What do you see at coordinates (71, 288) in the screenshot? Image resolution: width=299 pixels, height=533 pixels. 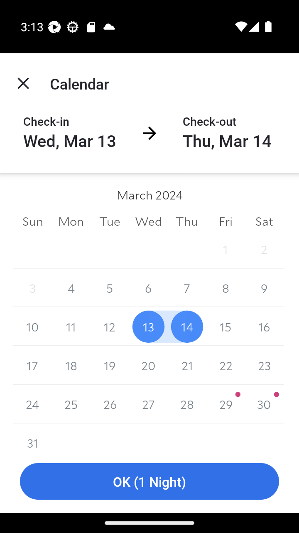 I see `4 4 March 2024` at bounding box center [71, 288].